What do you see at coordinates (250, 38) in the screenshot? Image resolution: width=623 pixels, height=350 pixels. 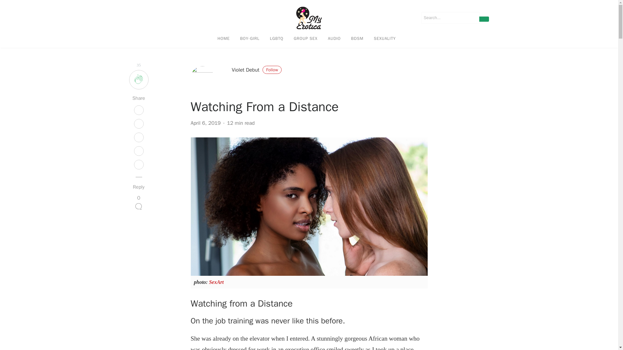 I see `BOY-GIRL` at bounding box center [250, 38].